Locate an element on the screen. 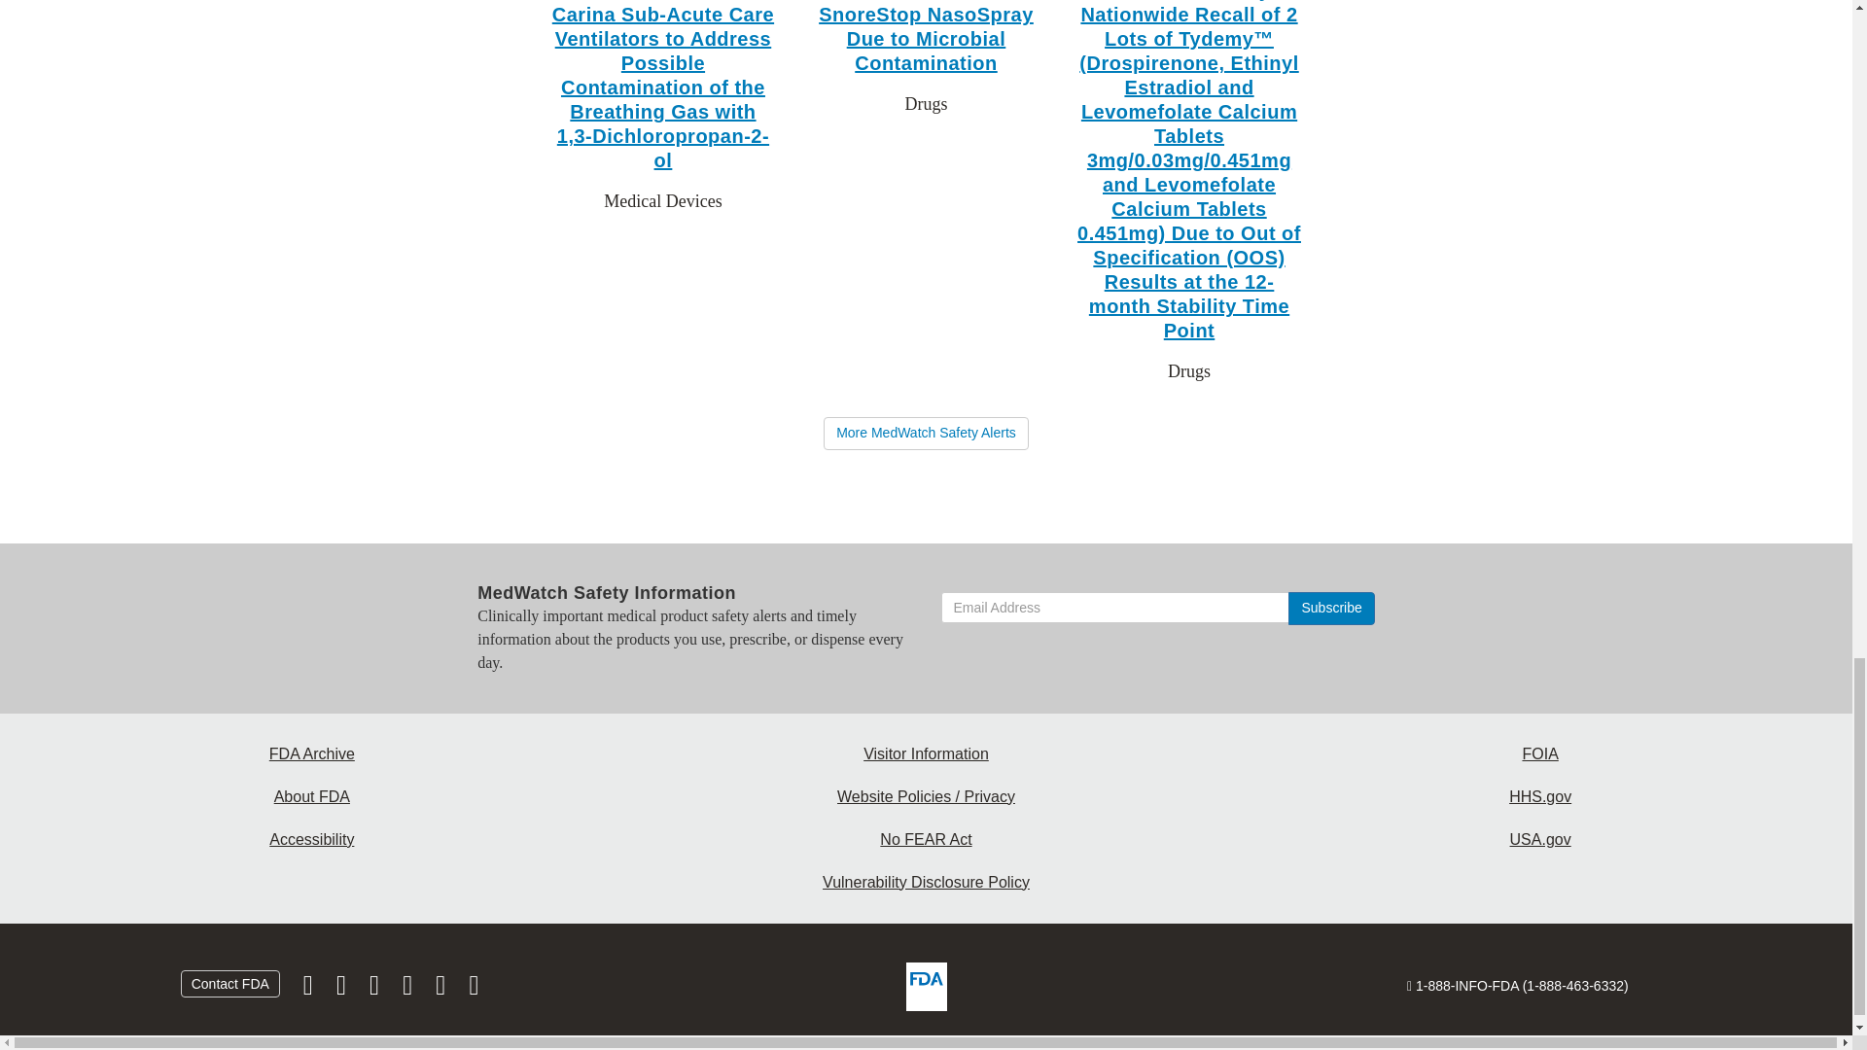  Freedom of Information Act is located at coordinates (1540, 752).